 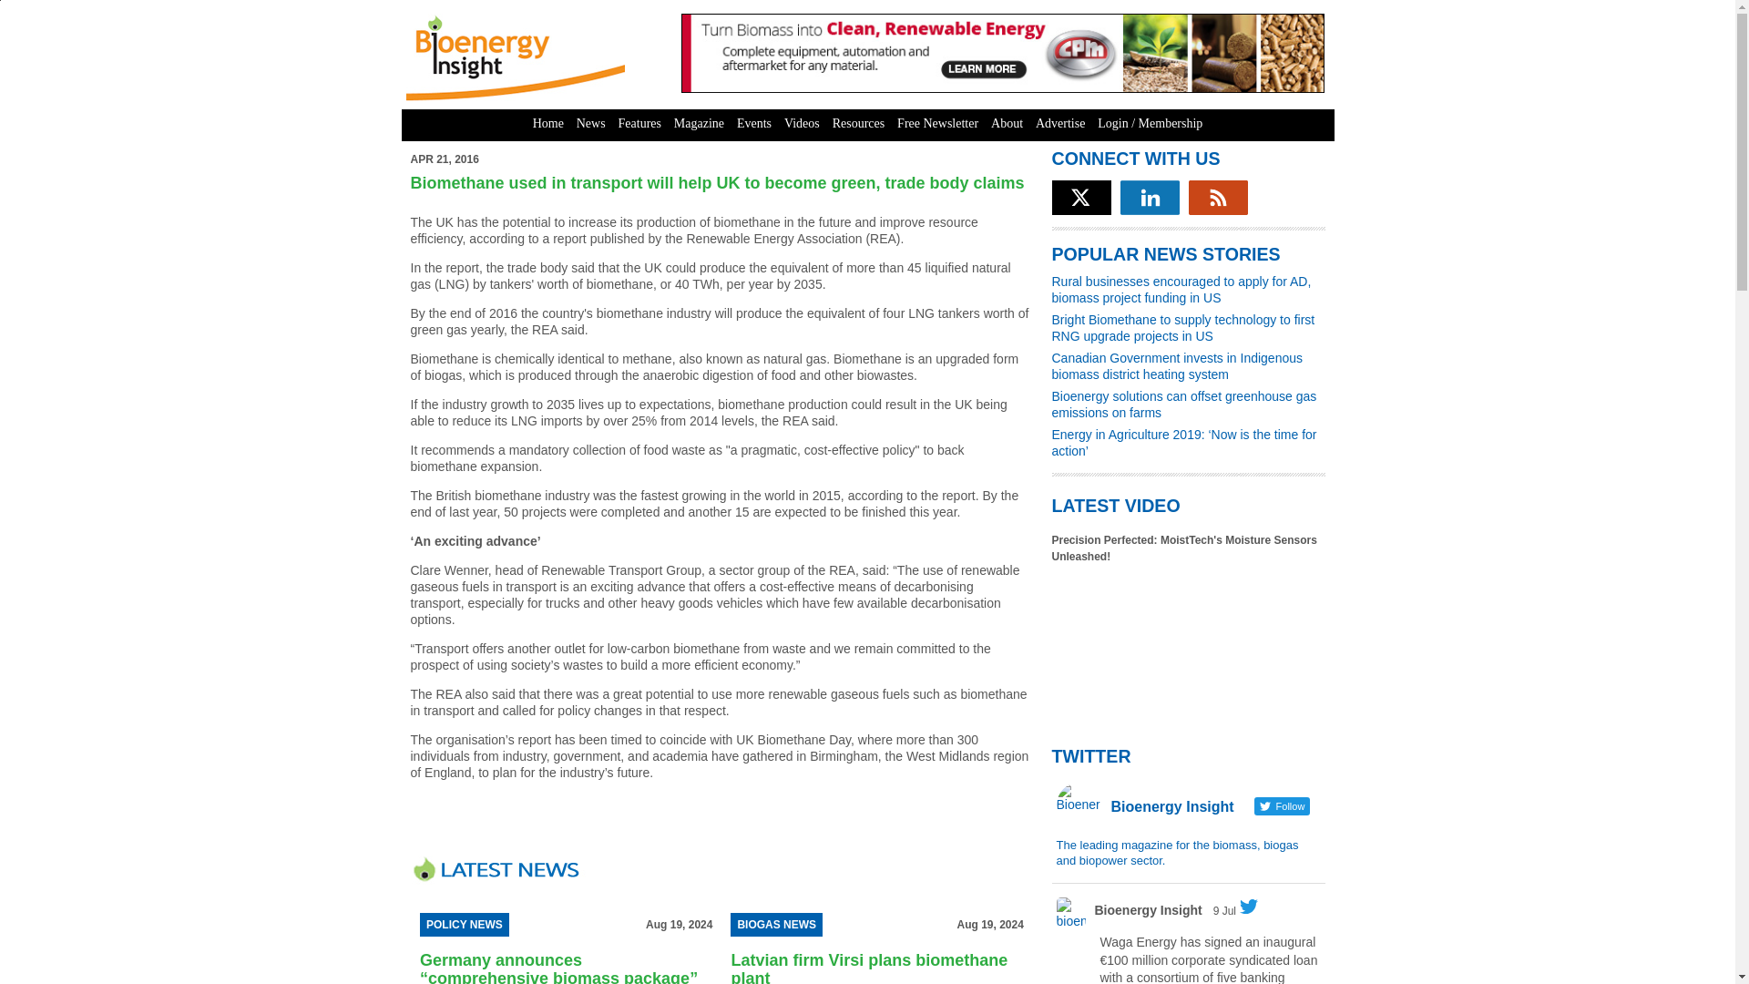 What do you see at coordinates (639, 124) in the screenshot?
I see `Features` at bounding box center [639, 124].